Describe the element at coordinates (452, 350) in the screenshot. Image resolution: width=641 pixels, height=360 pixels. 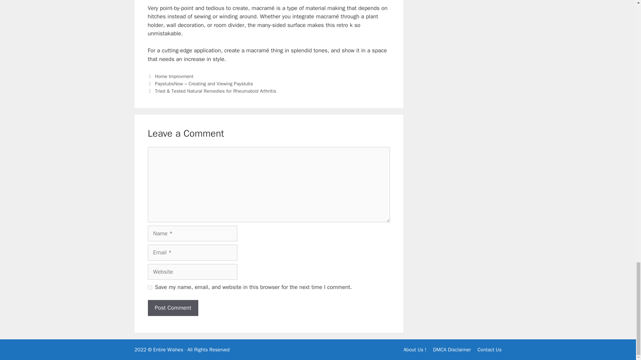
I see `DMCA Disclaimer` at that location.